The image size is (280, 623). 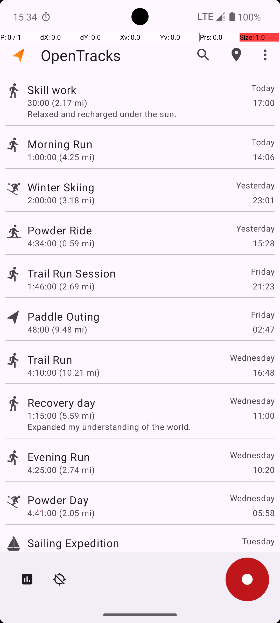 What do you see at coordinates (61, 187) in the screenshot?
I see `Winter Skiing` at bounding box center [61, 187].